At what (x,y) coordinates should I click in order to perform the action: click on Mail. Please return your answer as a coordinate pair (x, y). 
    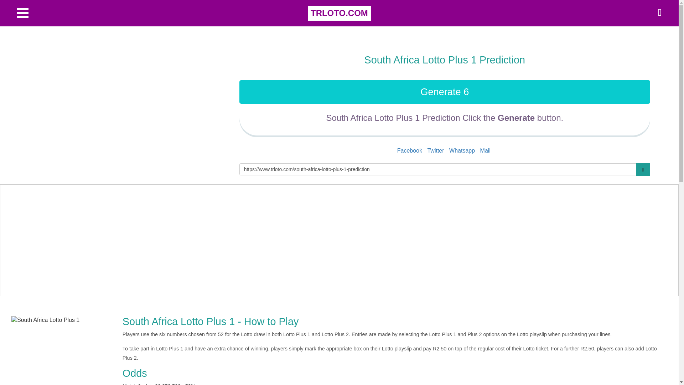
    Looking at the image, I should click on (485, 150).